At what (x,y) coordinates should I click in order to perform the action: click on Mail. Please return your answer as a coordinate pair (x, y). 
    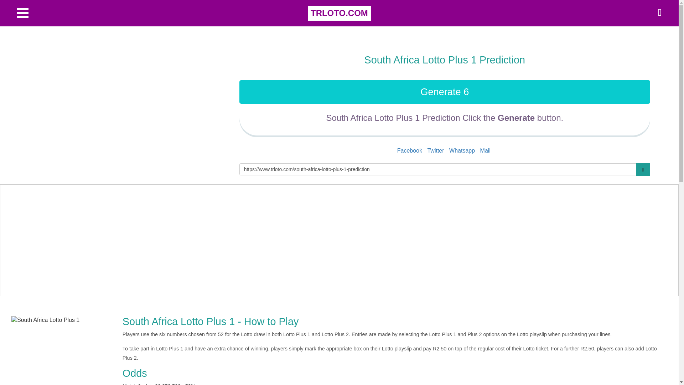
    Looking at the image, I should click on (485, 150).